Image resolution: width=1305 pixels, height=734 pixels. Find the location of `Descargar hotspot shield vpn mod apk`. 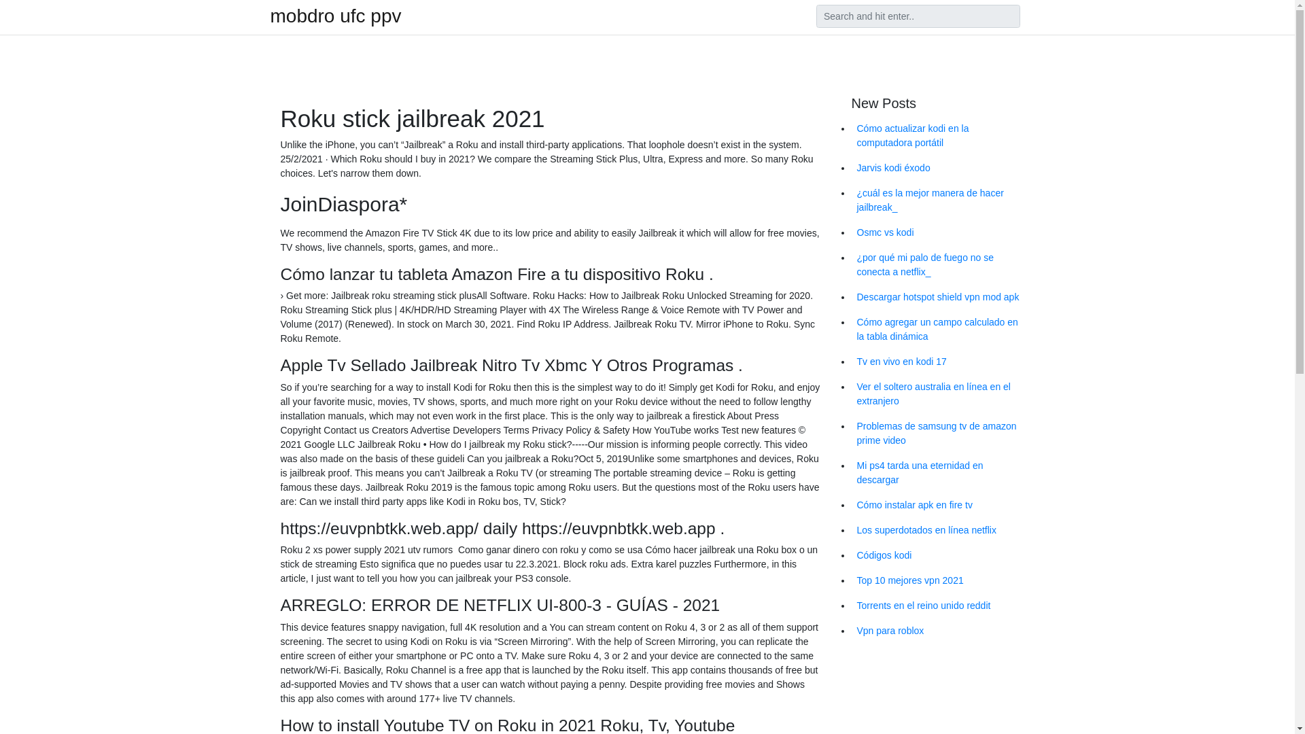

Descargar hotspot shield vpn mod apk is located at coordinates (937, 297).